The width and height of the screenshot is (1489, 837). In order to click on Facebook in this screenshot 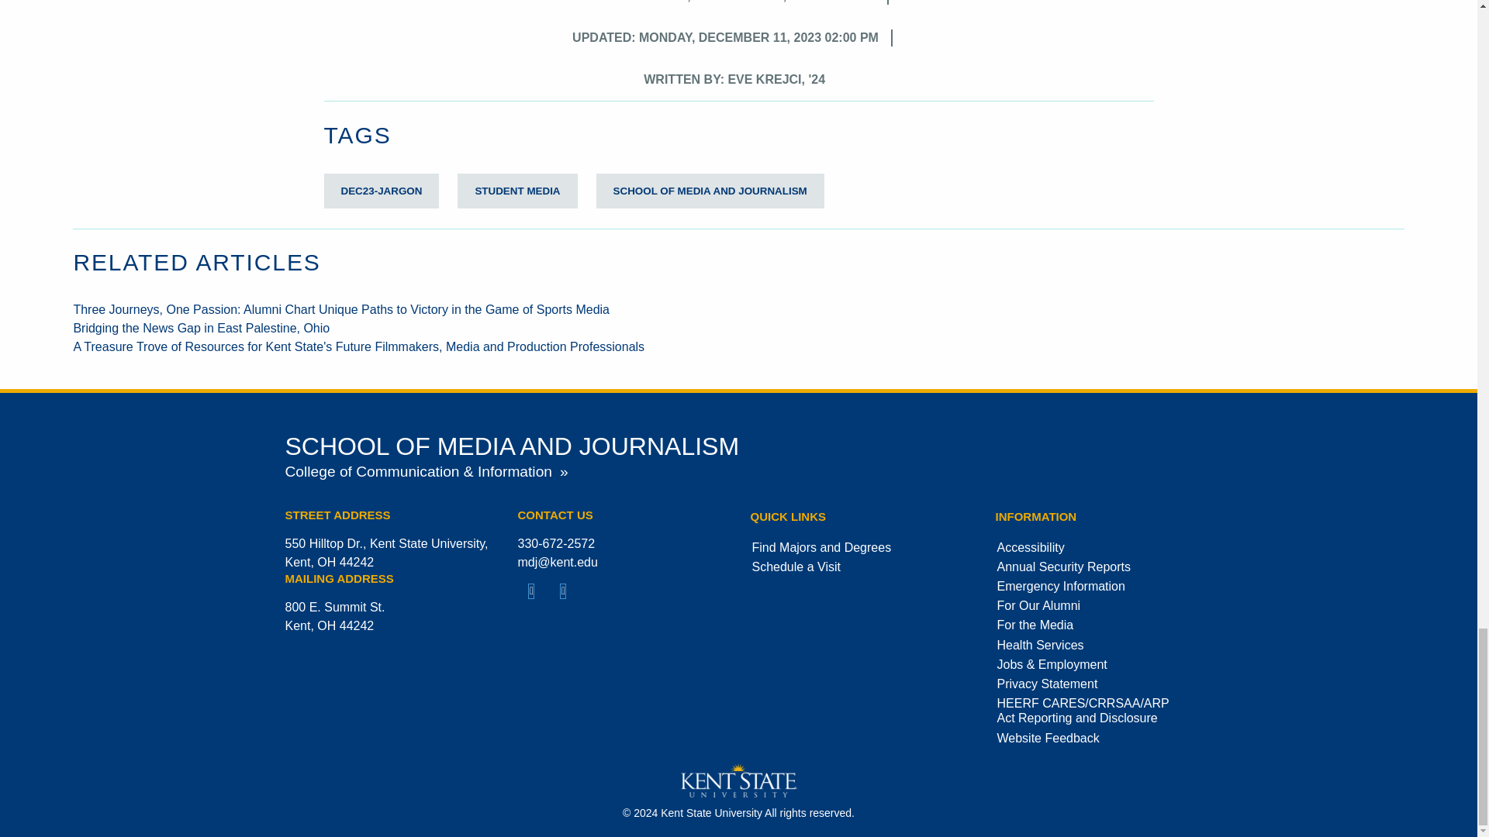, I will do `click(532, 592)`.